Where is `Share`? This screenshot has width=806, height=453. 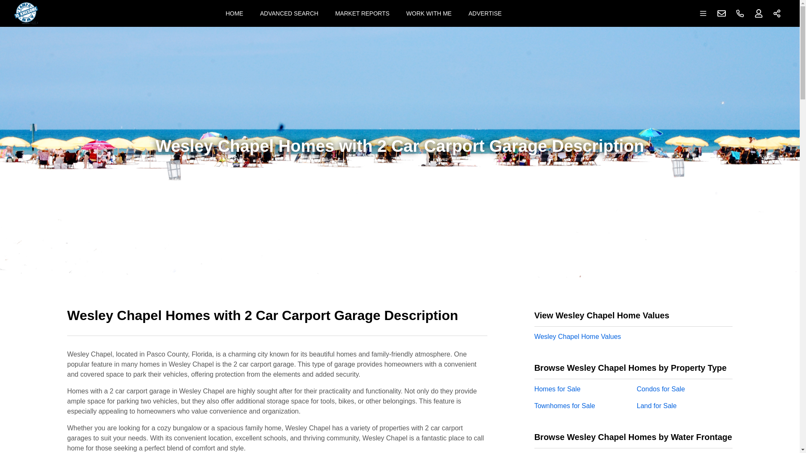
Share is located at coordinates (777, 13).